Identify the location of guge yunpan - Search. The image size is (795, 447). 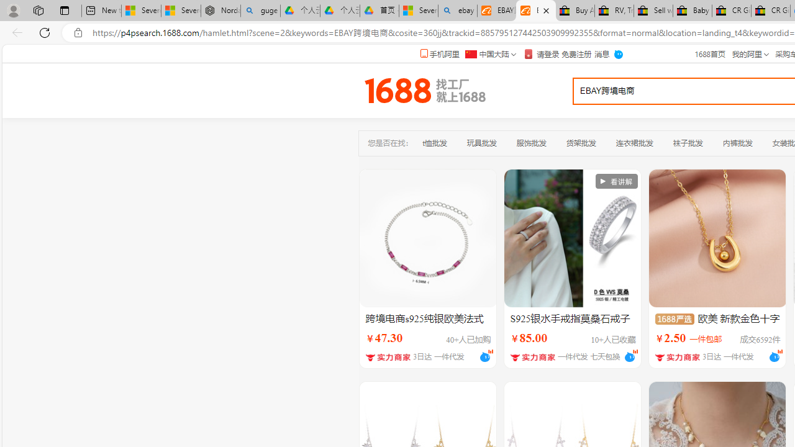
(260, 11).